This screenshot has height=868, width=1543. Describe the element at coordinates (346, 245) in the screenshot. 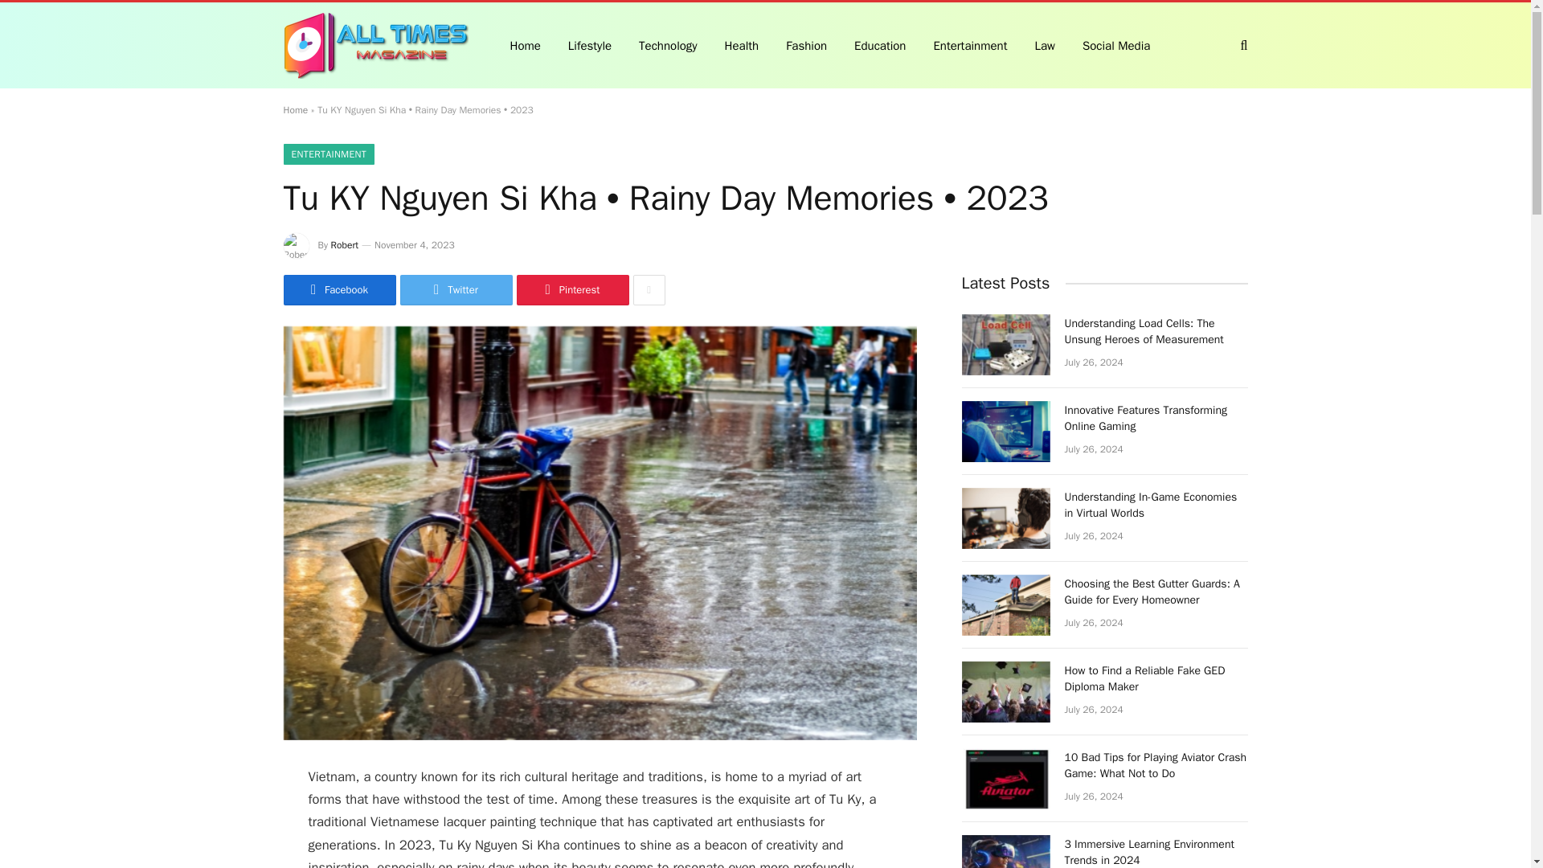

I see `Posts by Robert` at that location.